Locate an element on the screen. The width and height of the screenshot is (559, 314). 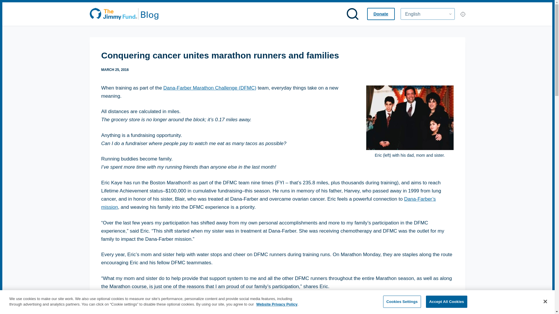
Claudia Adams Barr Program is located at coordinates (274, 306).